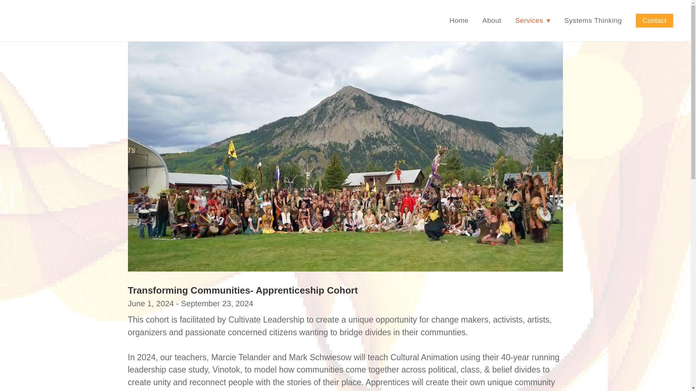 Image resolution: width=696 pixels, height=391 pixels. What do you see at coordinates (593, 20) in the screenshot?
I see `Systems Thinking` at bounding box center [593, 20].